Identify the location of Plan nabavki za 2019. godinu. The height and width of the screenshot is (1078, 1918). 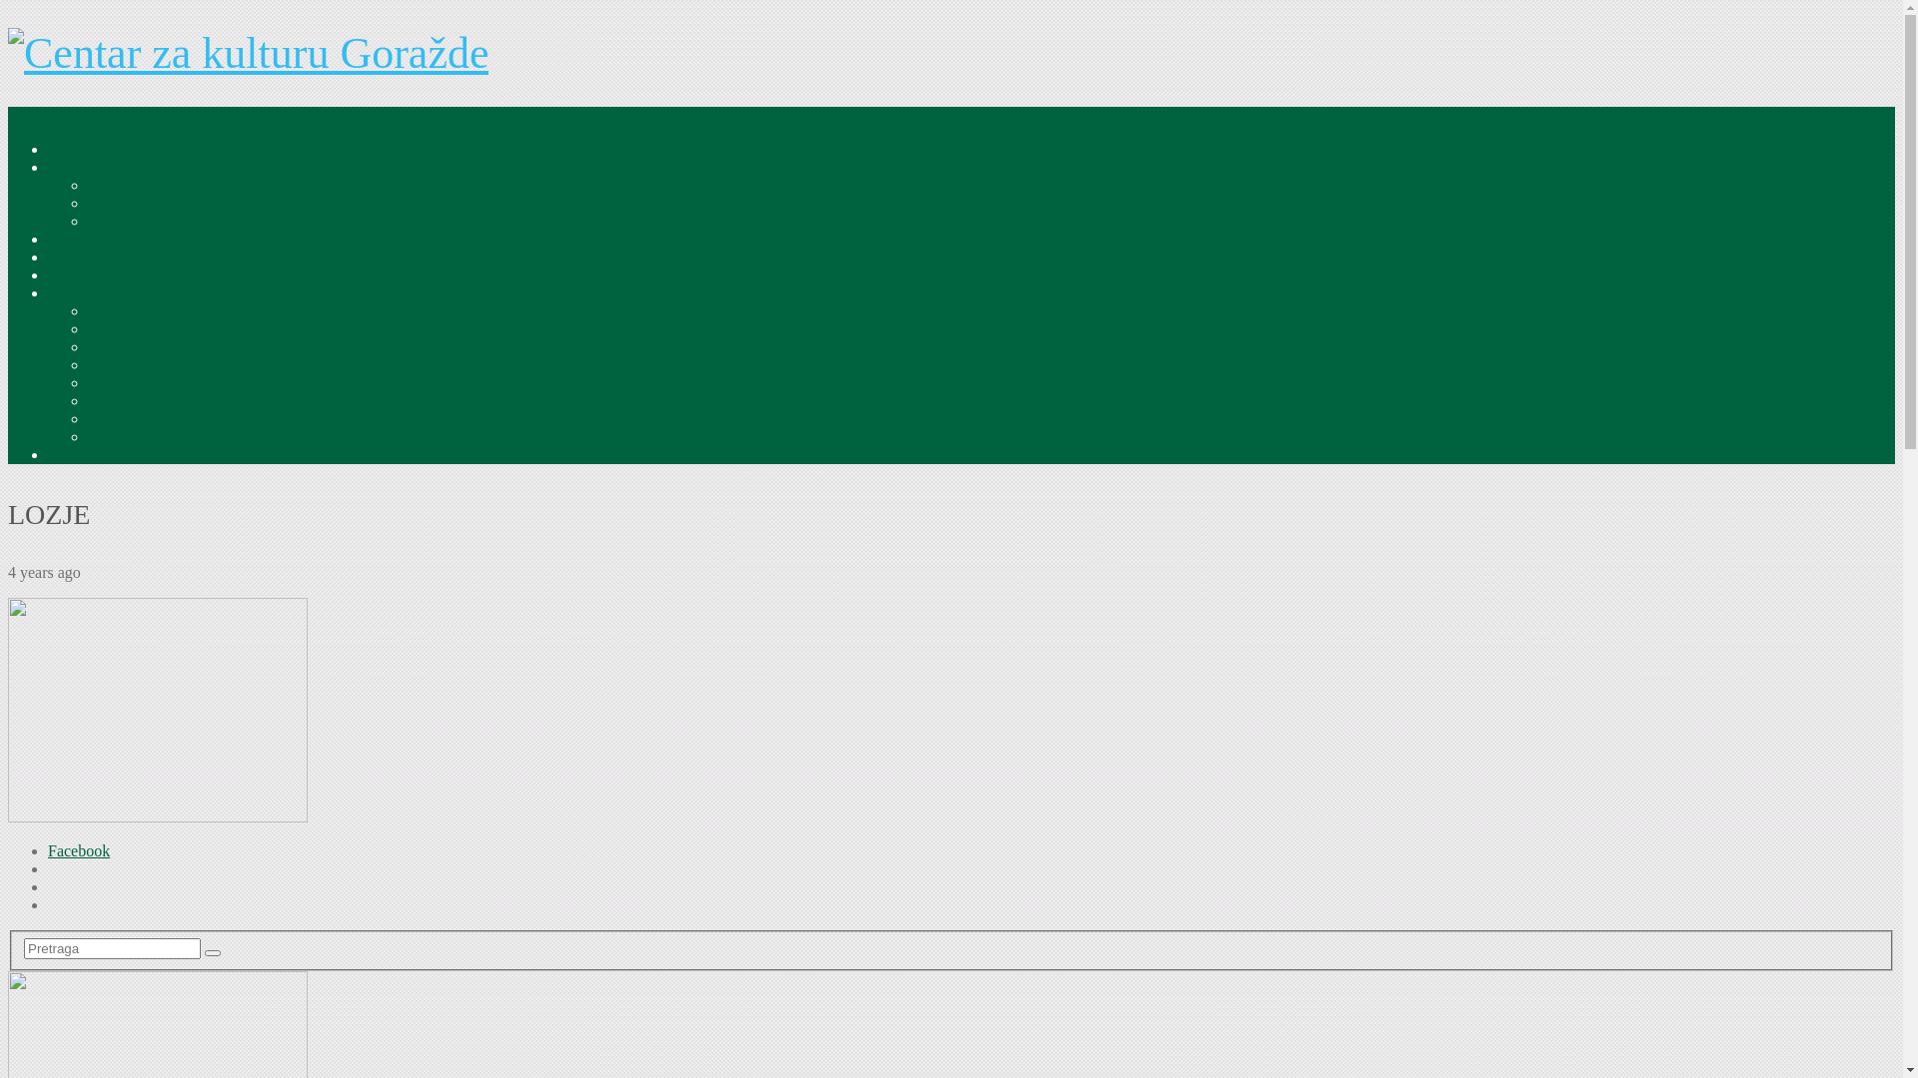
(183, 364).